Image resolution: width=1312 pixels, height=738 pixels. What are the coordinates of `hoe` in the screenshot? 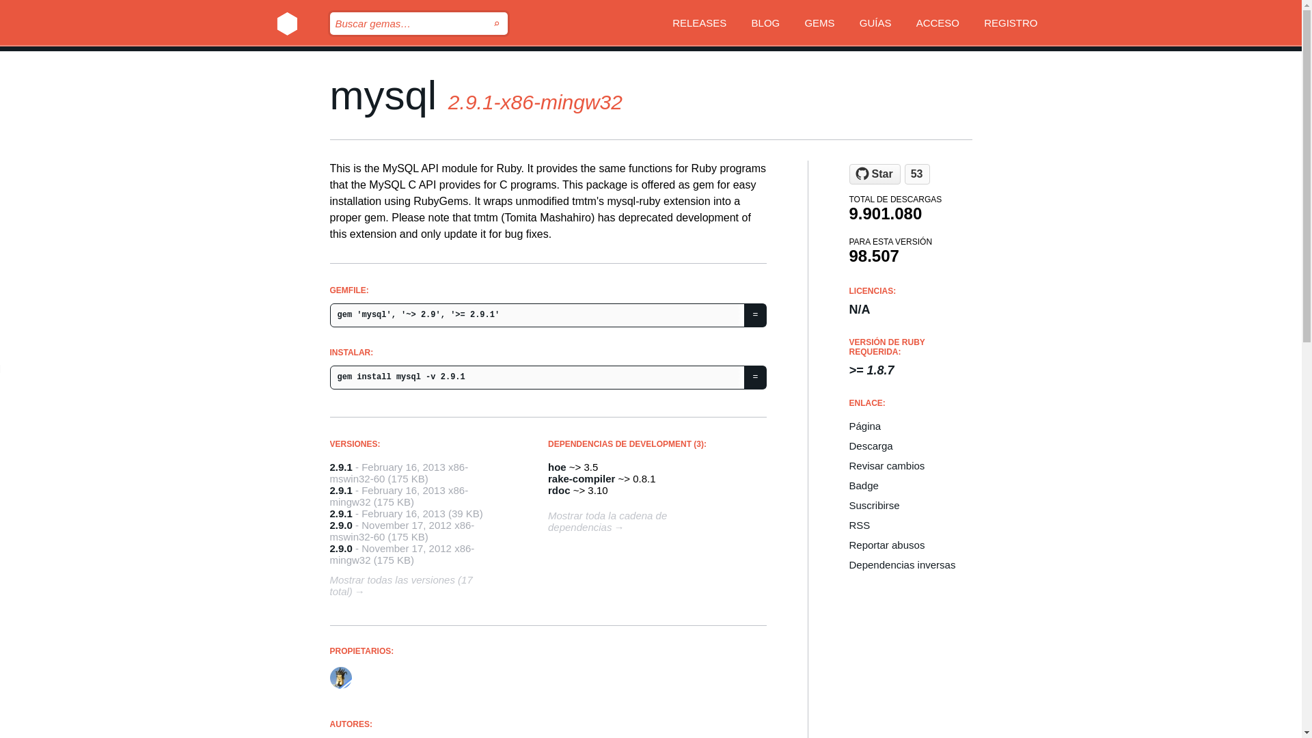 It's located at (558, 467).